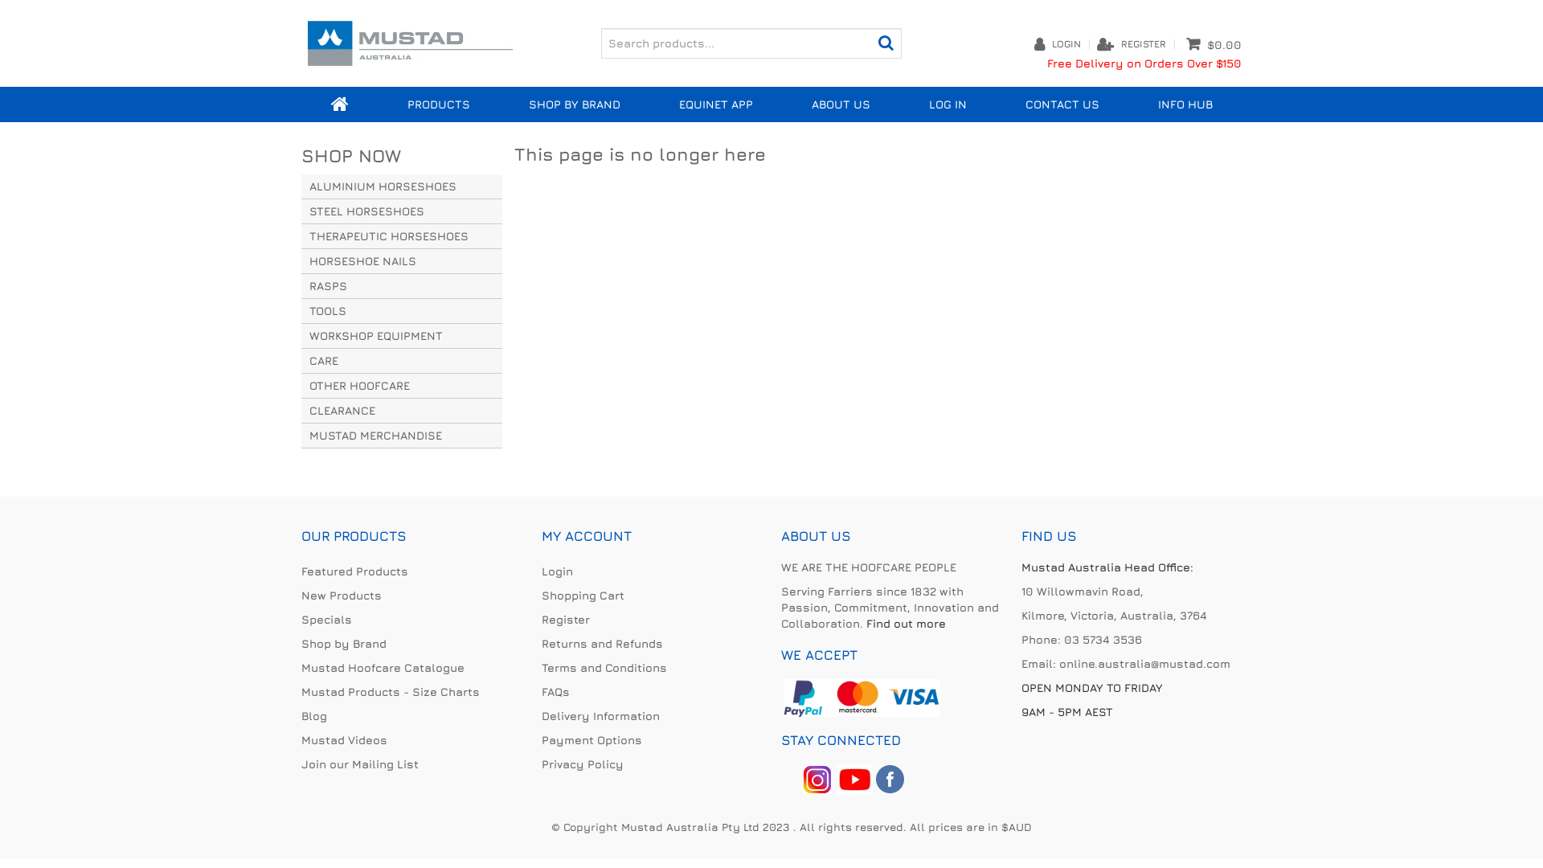 Image resolution: width=1543 pixels, height=868 pixels. I want to click on HOME, so click(340, 104).